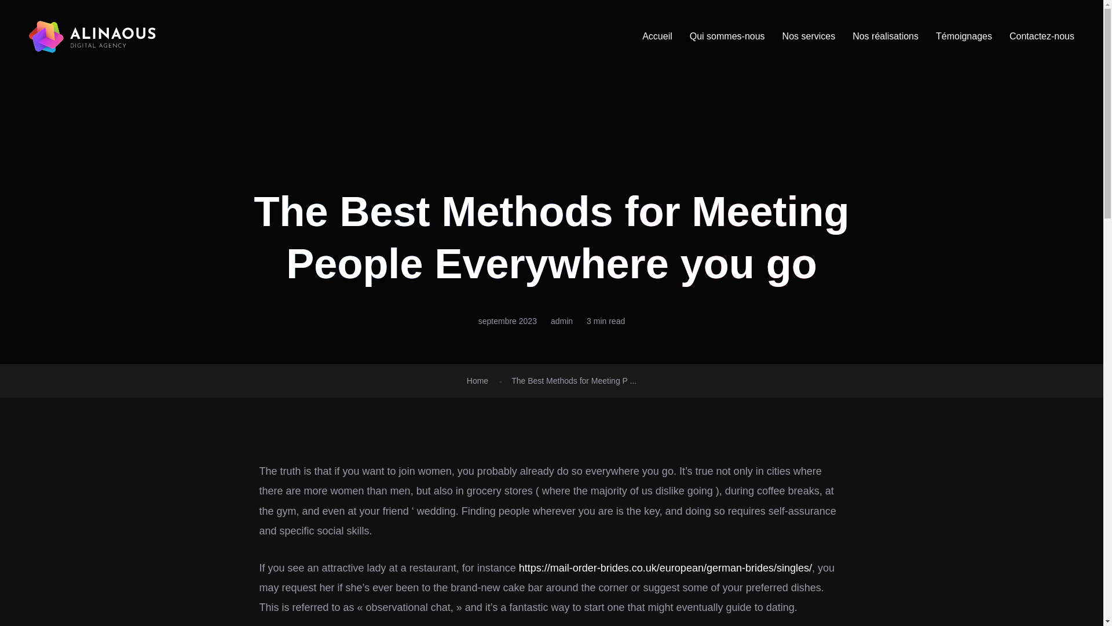  I want to click on Contactez-nous, so click(1041, 36).